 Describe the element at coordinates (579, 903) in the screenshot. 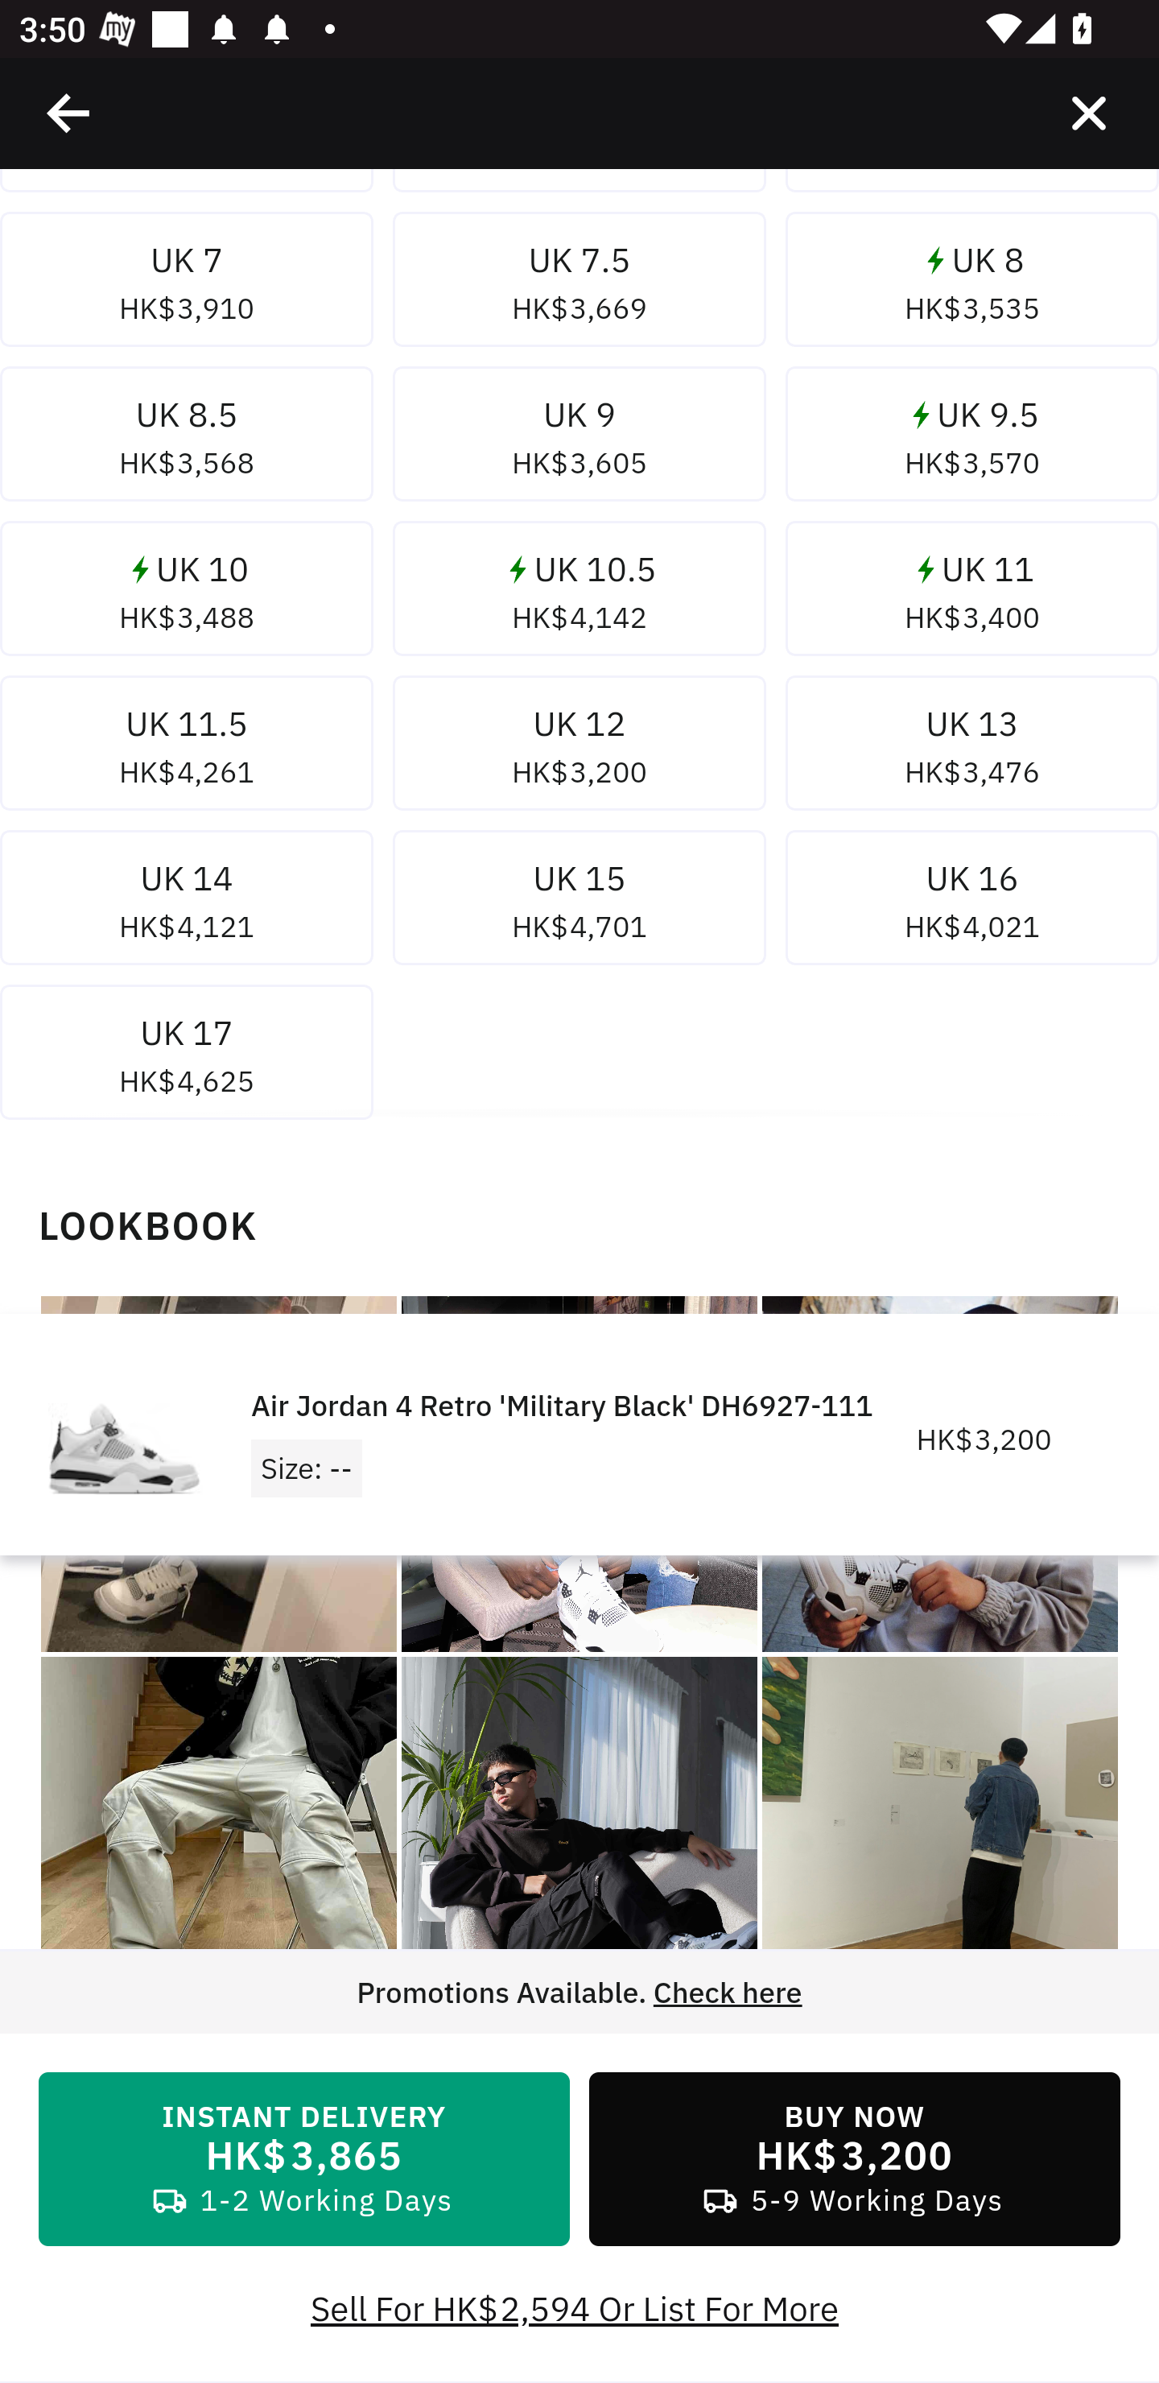

I see `UK 15 HK$ 4,701` at that location.